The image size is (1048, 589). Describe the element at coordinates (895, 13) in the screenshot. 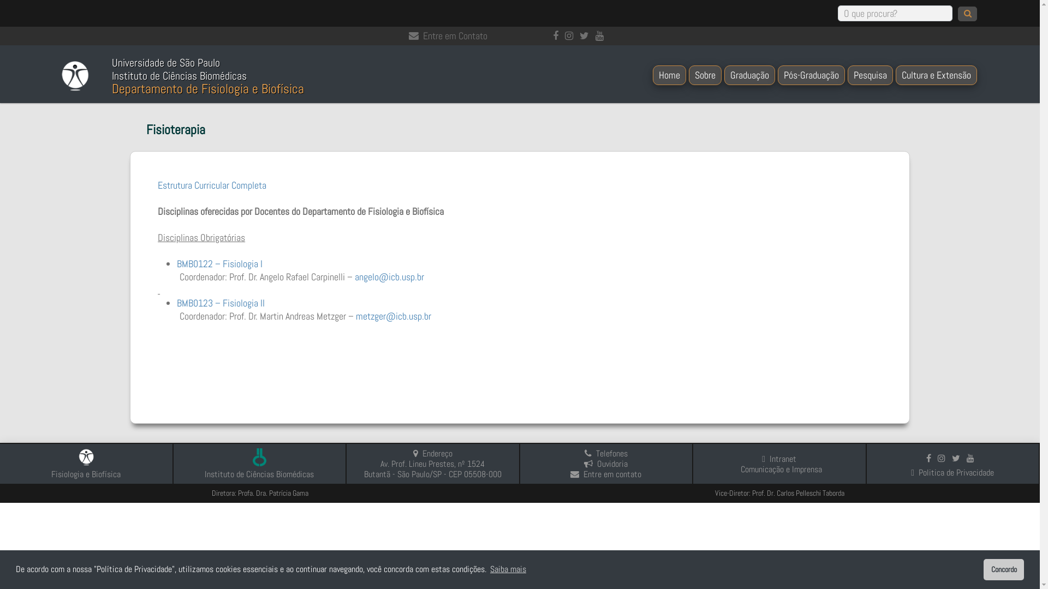

I see `Procurar palavra em todo site` at that location.